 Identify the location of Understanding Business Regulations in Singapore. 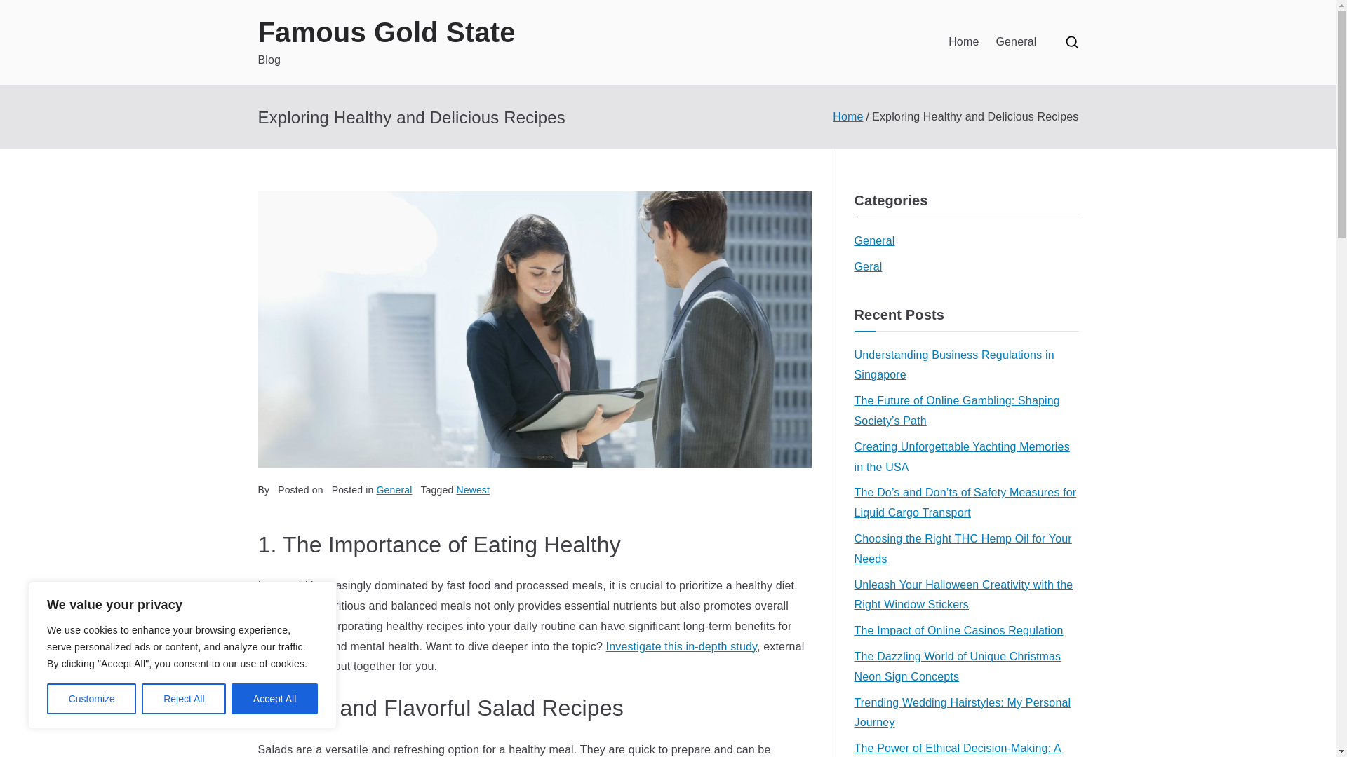
(966, 365).